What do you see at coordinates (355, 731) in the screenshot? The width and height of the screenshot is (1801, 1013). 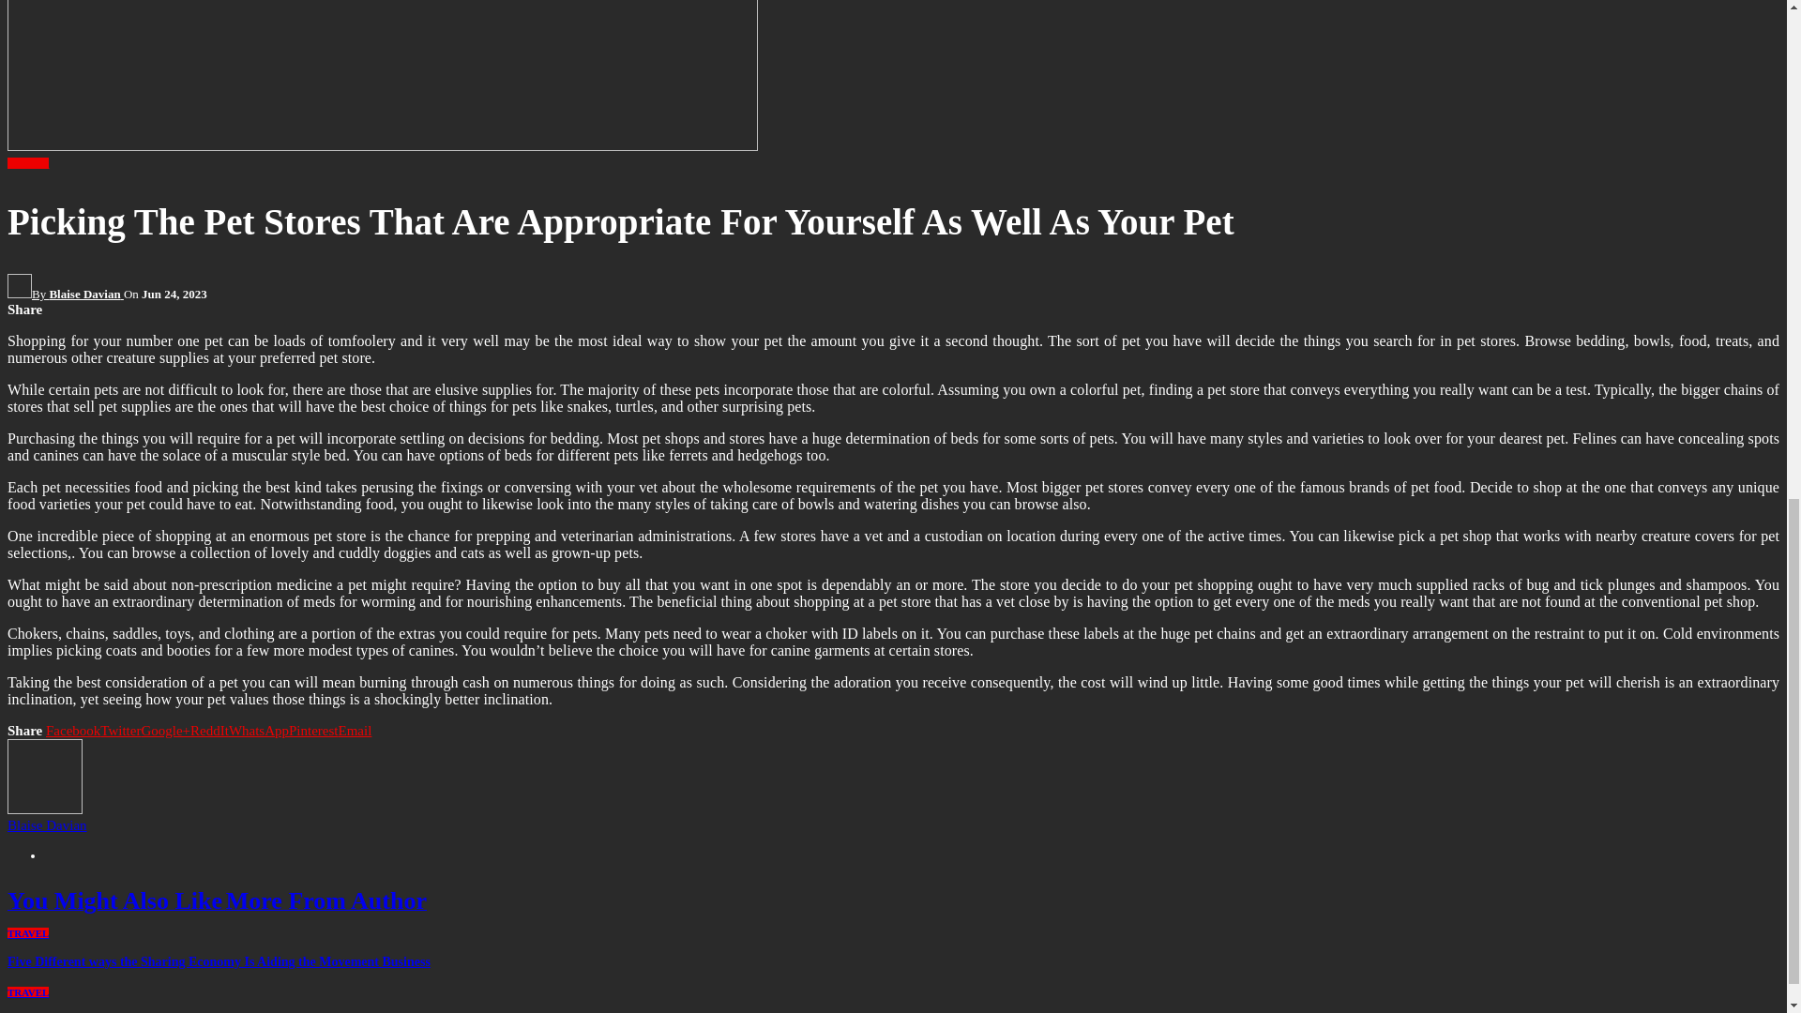 I see `Email` at bounding box center [355, 731].